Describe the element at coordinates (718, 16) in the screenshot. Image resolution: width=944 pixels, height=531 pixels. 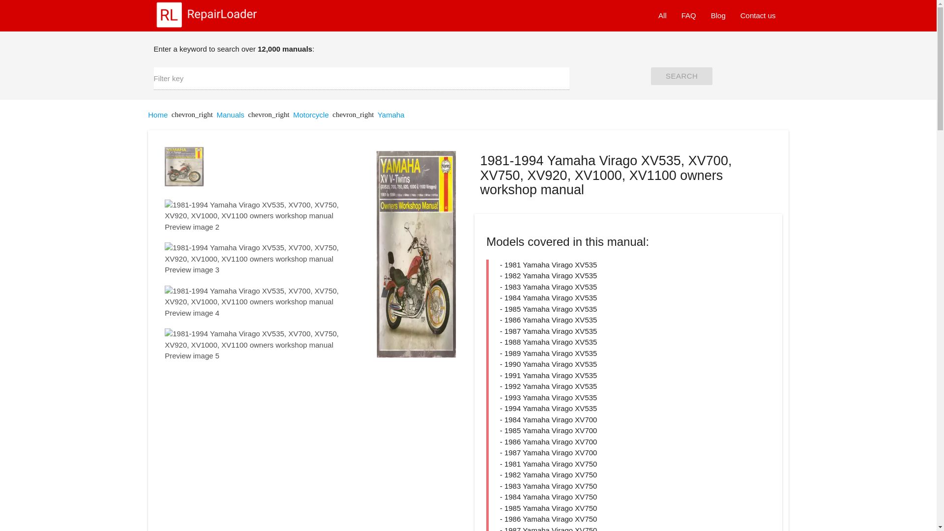
I see `Blog` at that location.